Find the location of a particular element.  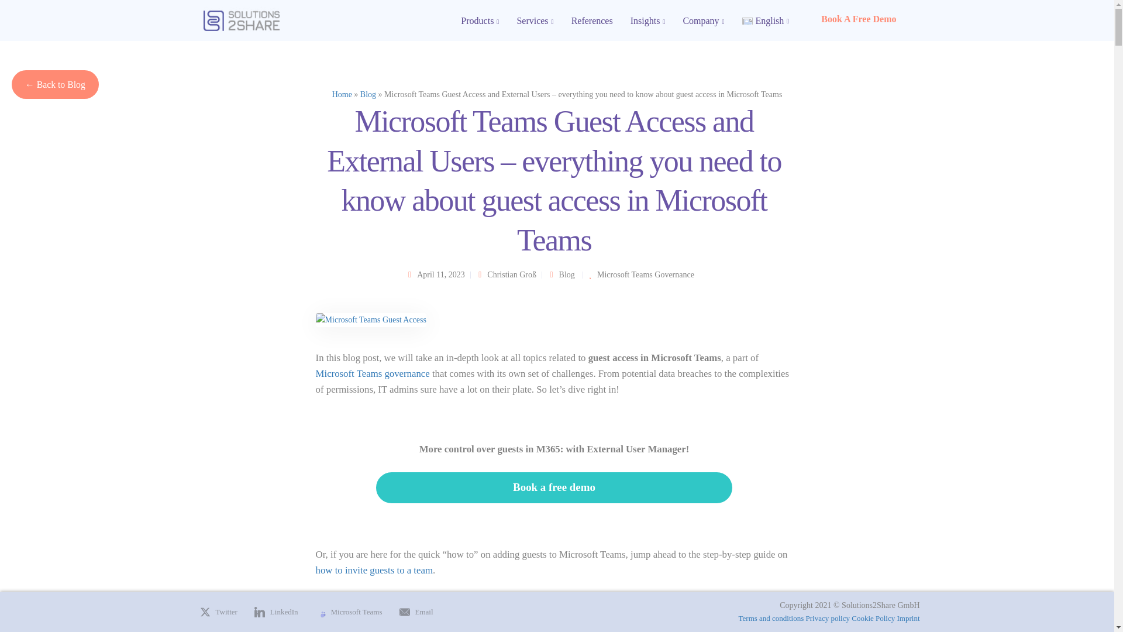

Insights is located at coordinates (648, 20).